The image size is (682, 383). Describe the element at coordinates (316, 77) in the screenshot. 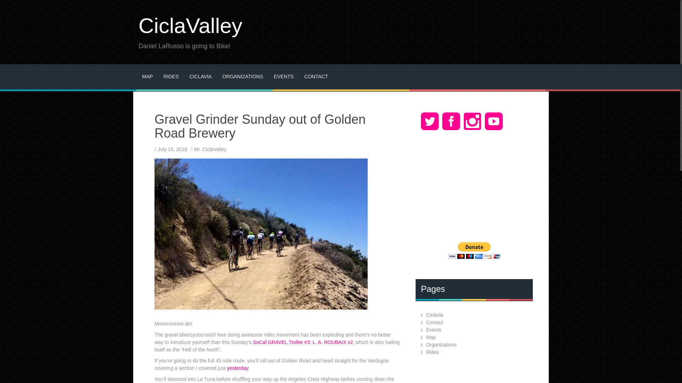

I see `CONTACT` at that location.